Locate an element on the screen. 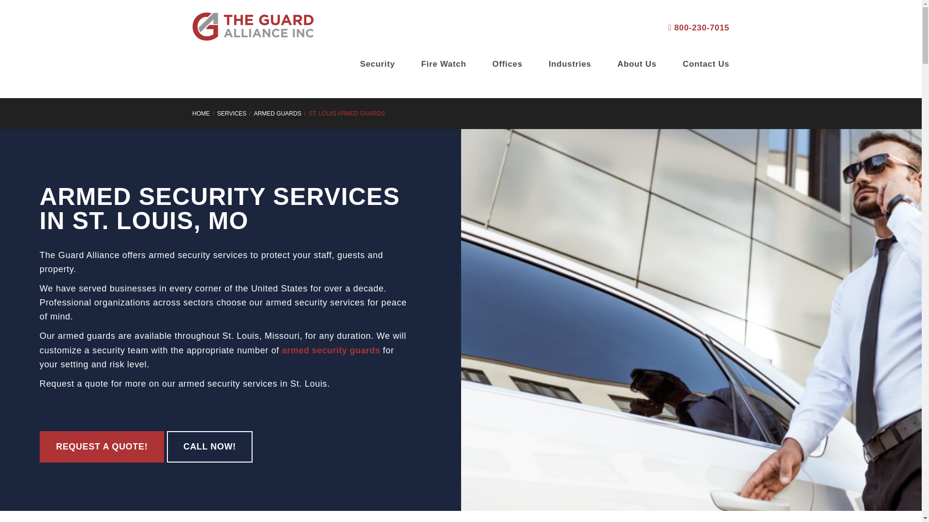 Image resolution: width=929 pixels, height=522 pixels. Armed Guards is located at coordinates (277, 113).